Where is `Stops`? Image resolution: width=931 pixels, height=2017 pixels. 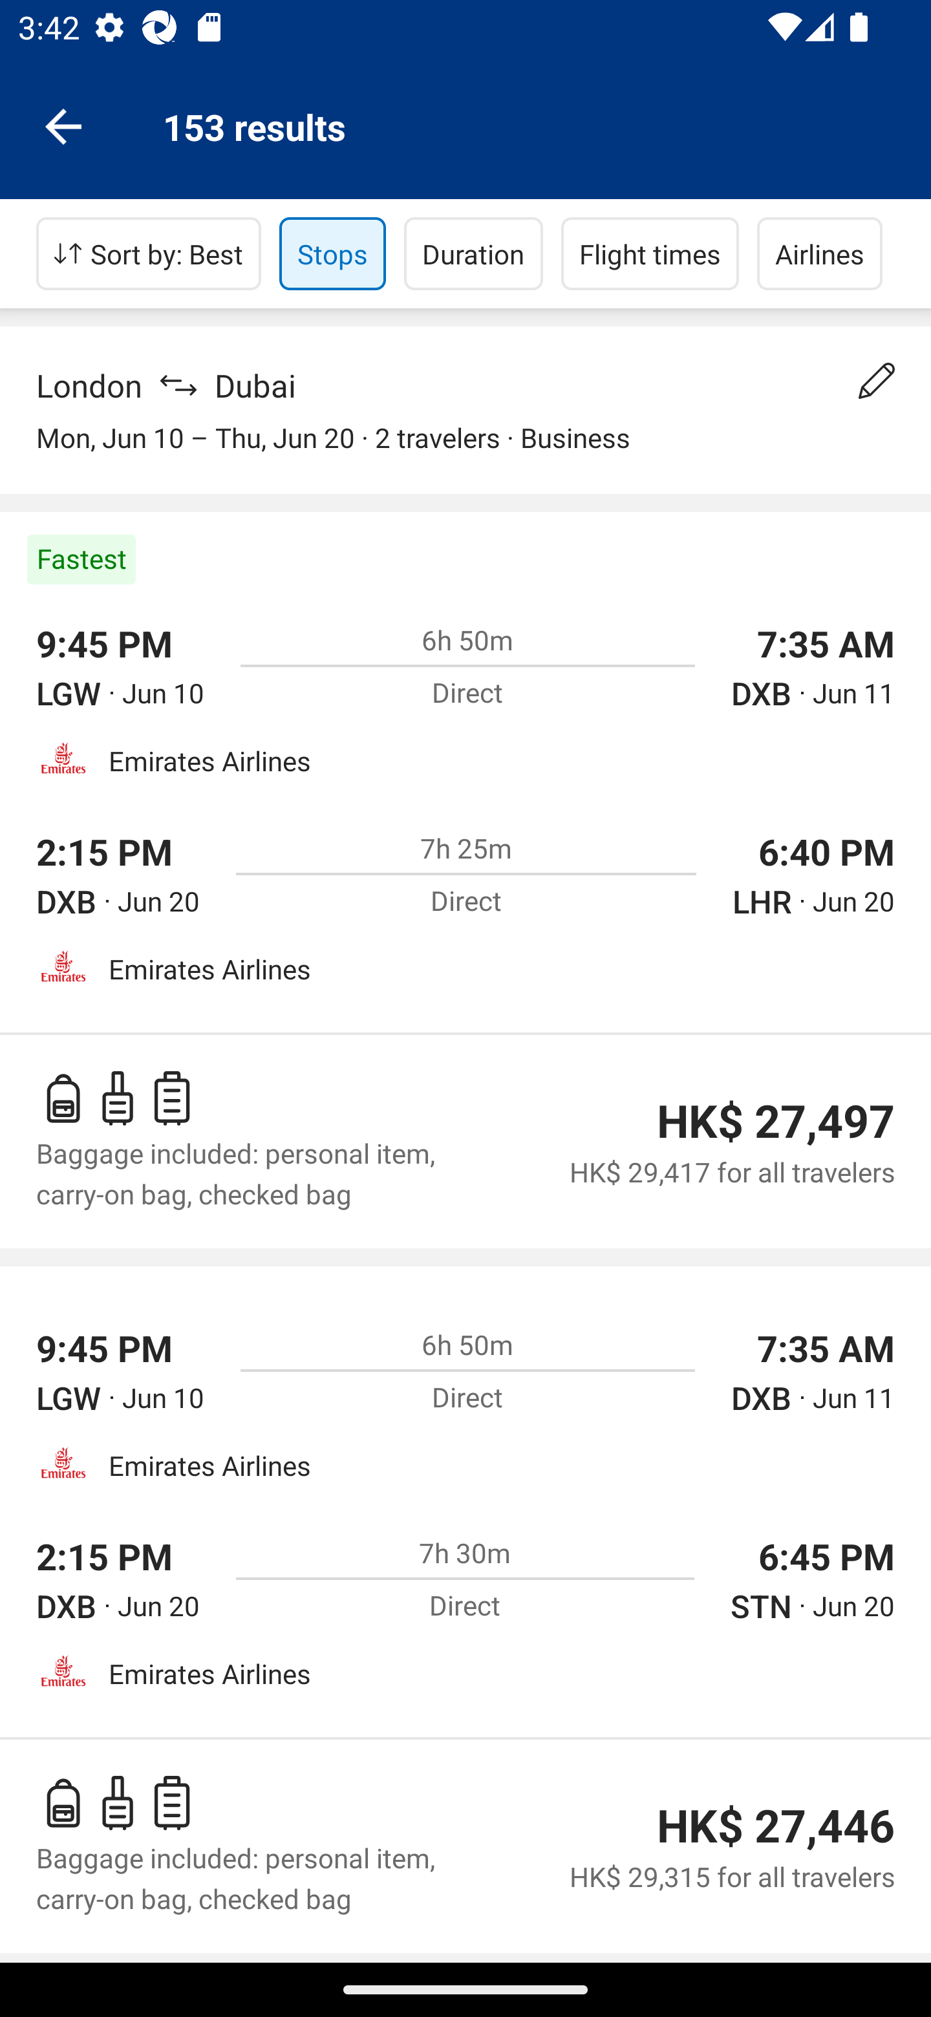 Stops is located at coordinates (332, 253).